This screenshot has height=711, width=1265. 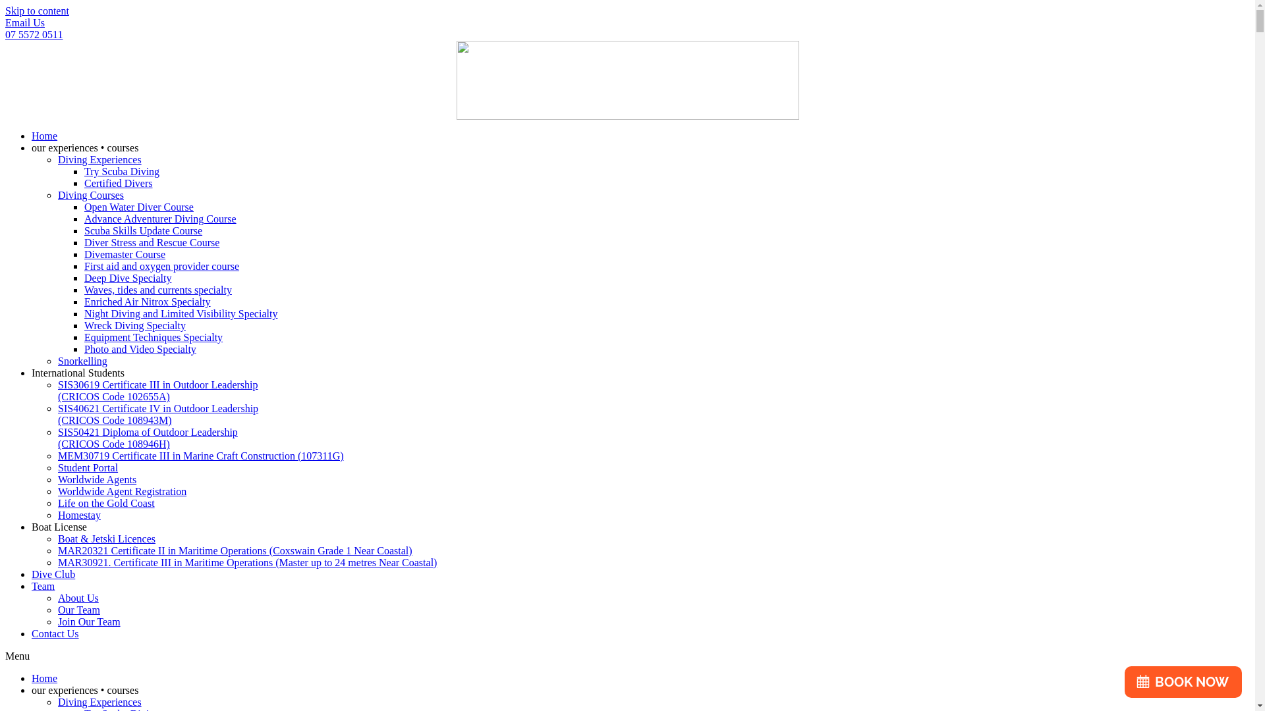 I want to click on Diving Experiences, so click(x=100, y=702).